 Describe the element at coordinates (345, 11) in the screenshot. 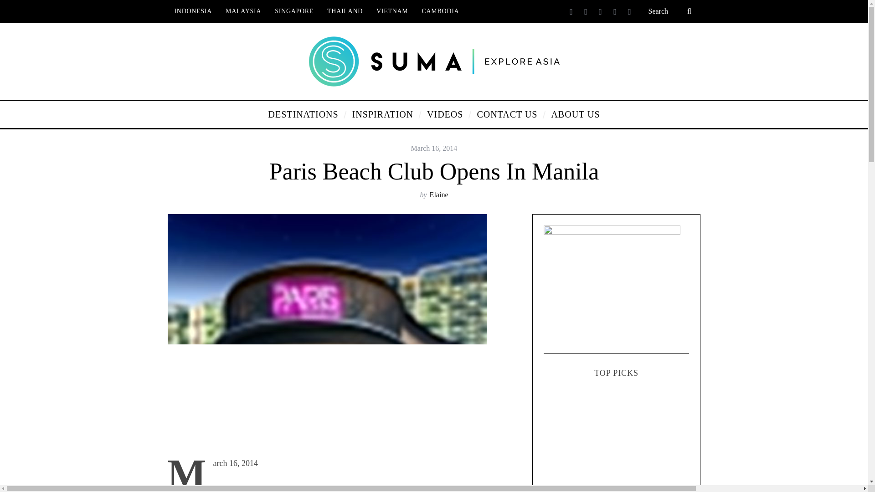

I see `THAILAND` at that location.